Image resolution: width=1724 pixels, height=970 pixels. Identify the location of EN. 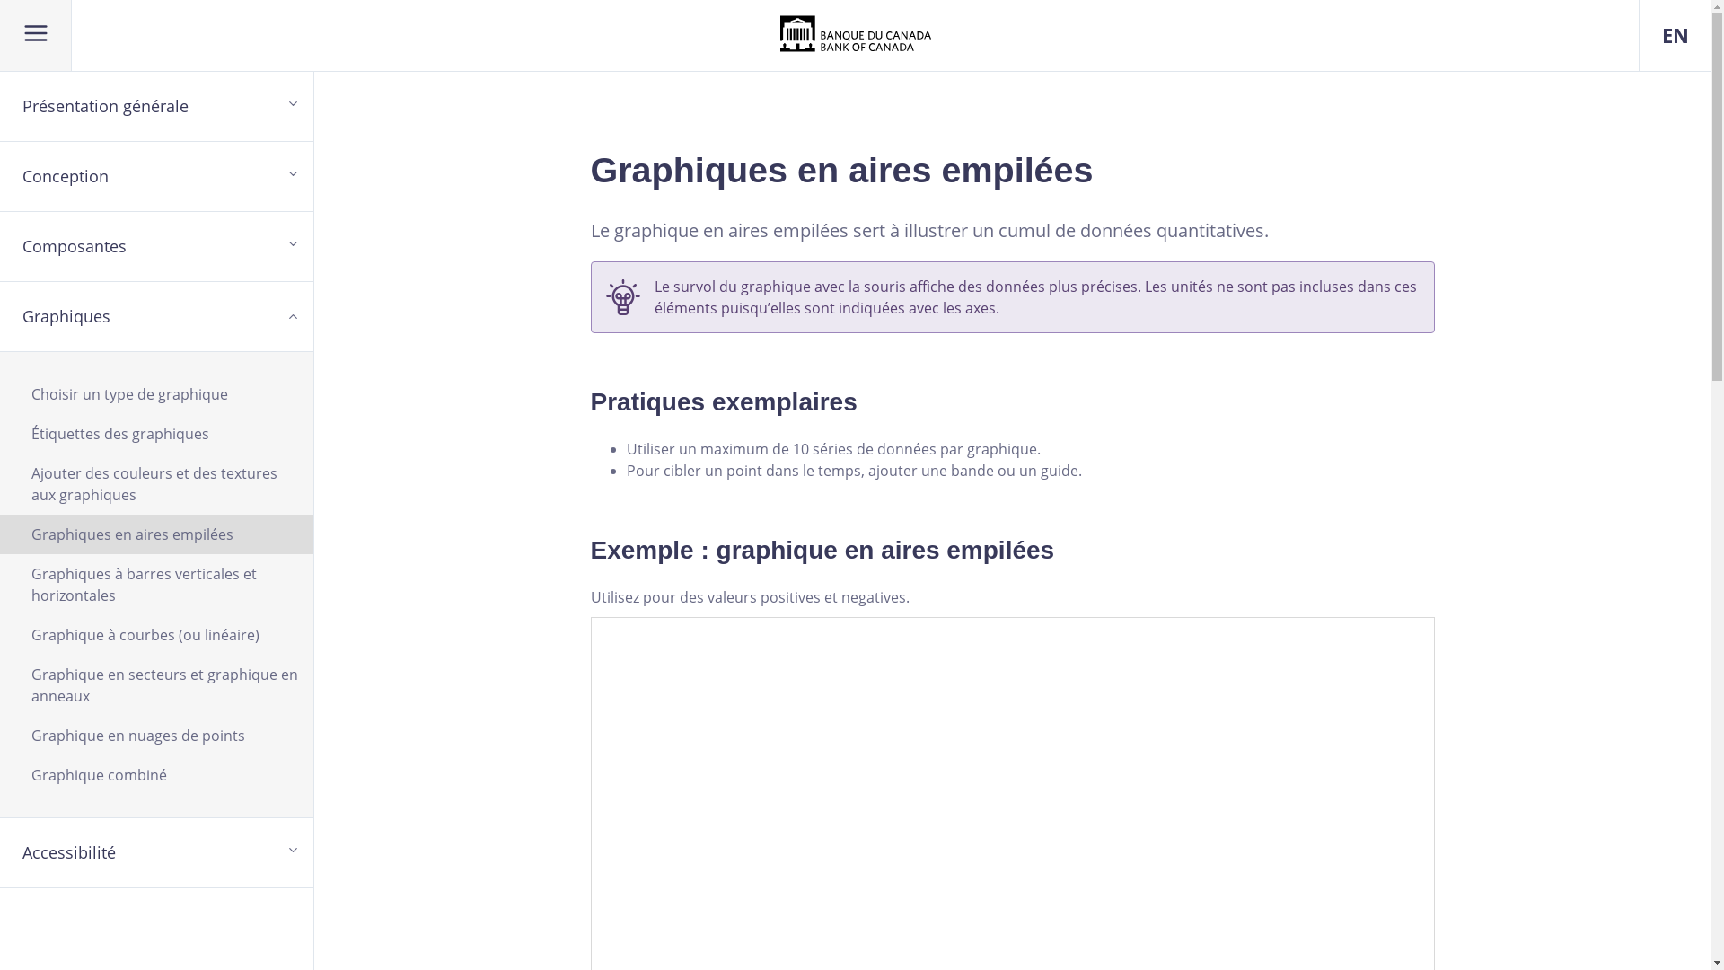
(1676, 36).